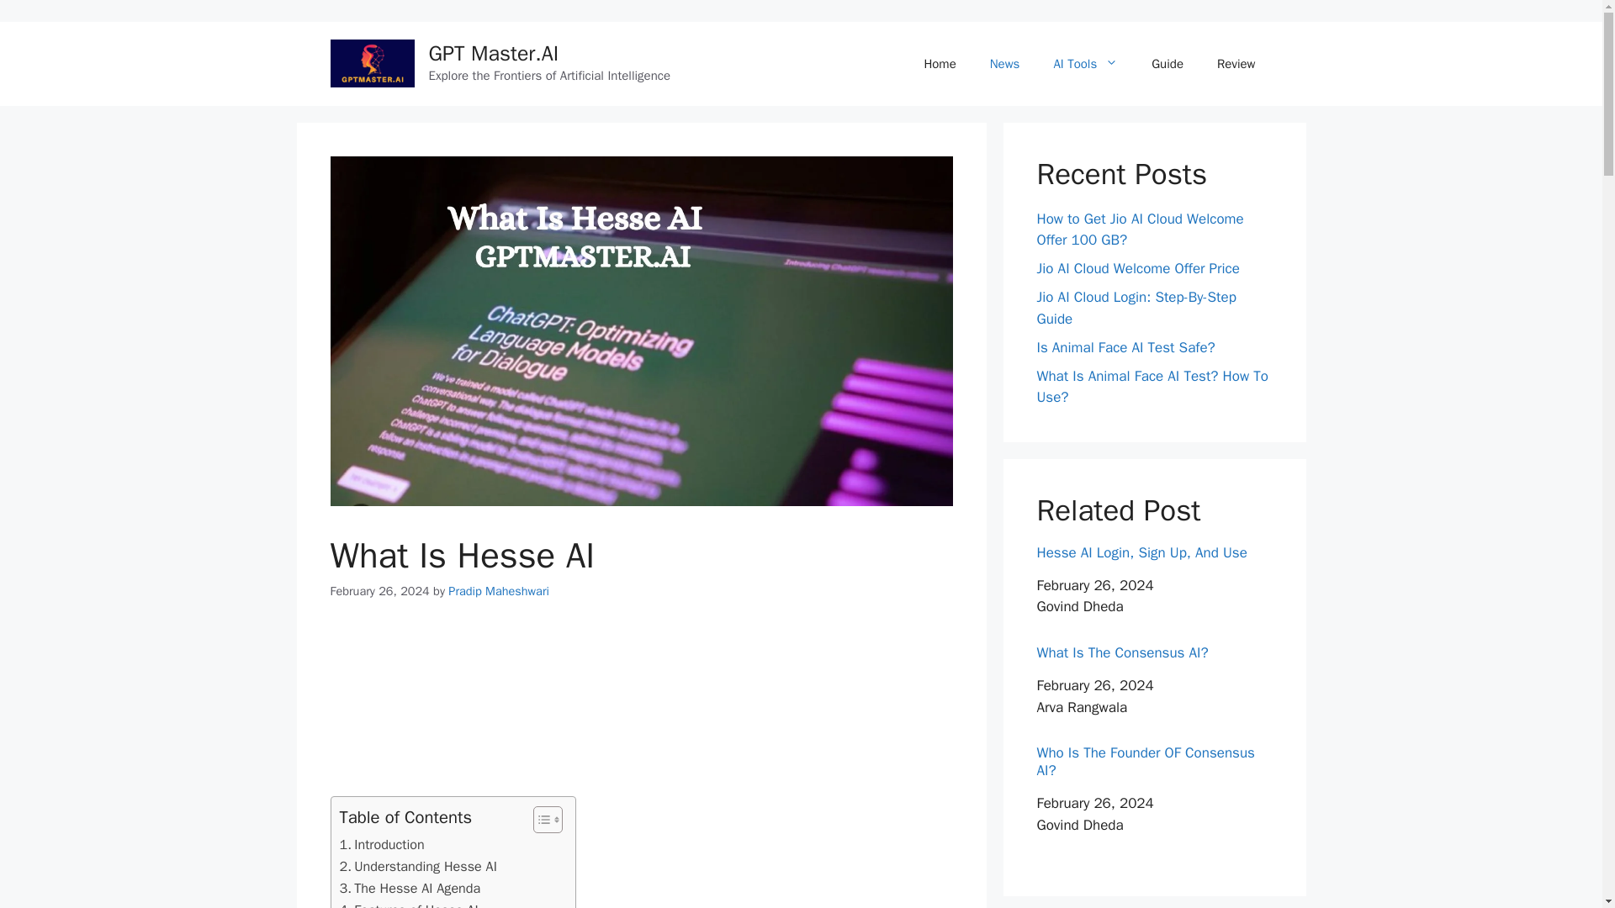 This screenshot has width=1615, height=908. Describe the element at coordinates (1004, 64) in the screenshot. I see `News` at that location.